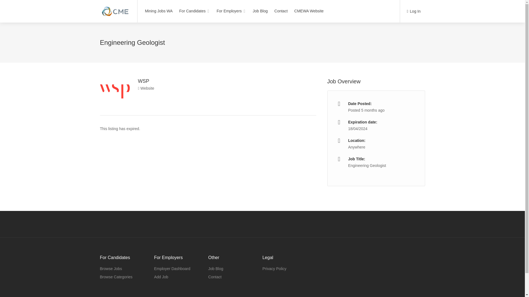 This screenshot has width=529, height=297. I want to click on CMEWA Website, so click(309, 11).